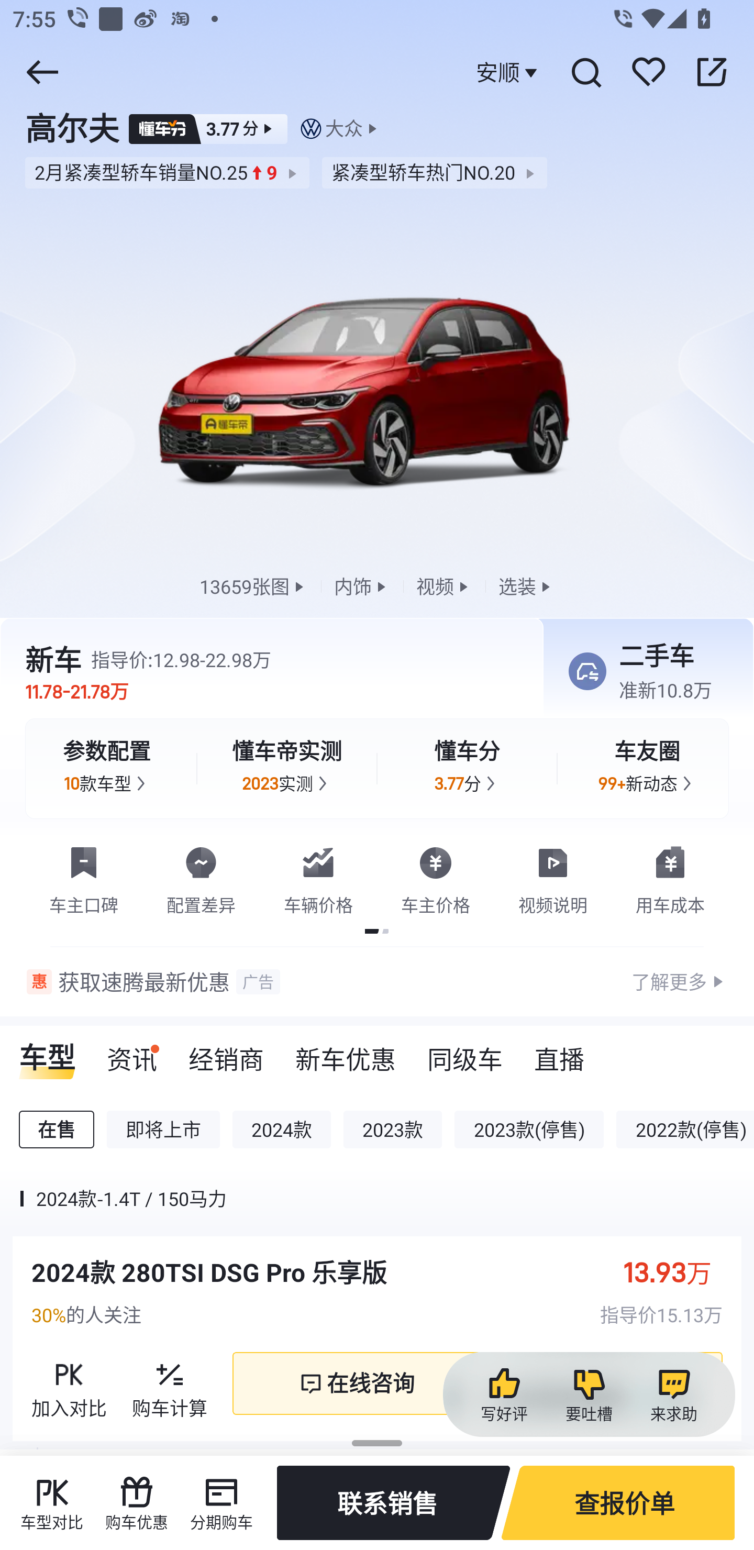 The width and height of the screenshot is (754, 1550). Describe the element at coordinates (287, 769) in the screenshot. I see `懂车帝实测 2023 实测 ` at that location.